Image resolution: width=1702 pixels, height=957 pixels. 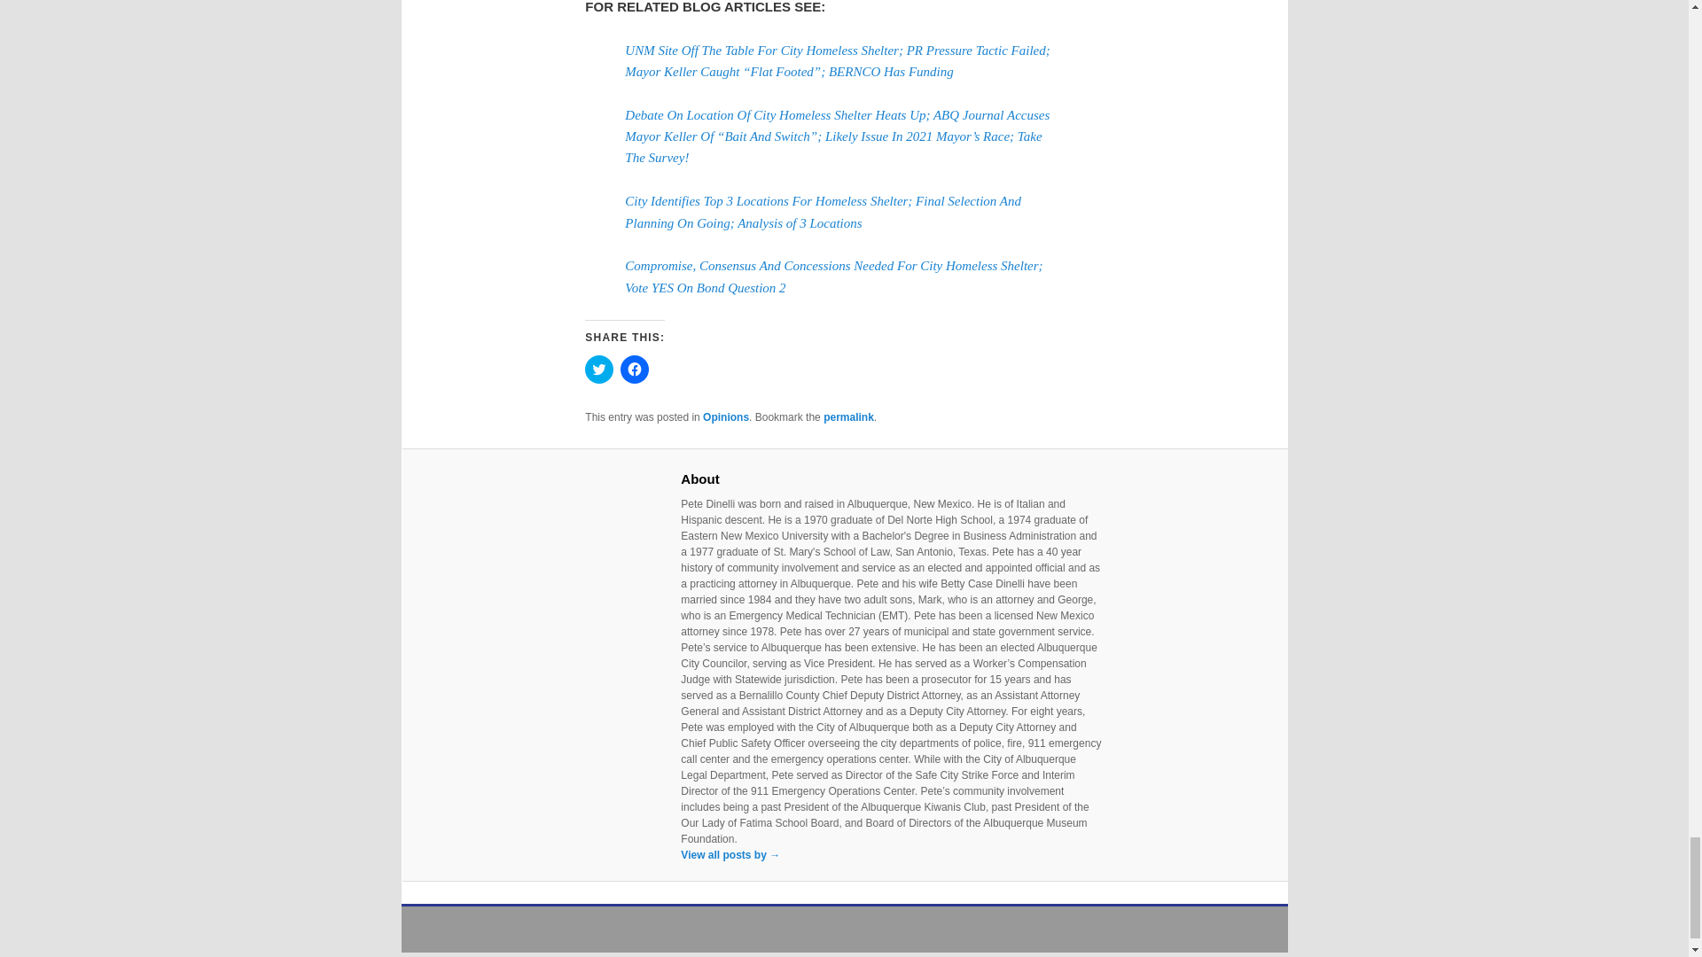 I want to click on Opinions, so click(x=725, y=417).